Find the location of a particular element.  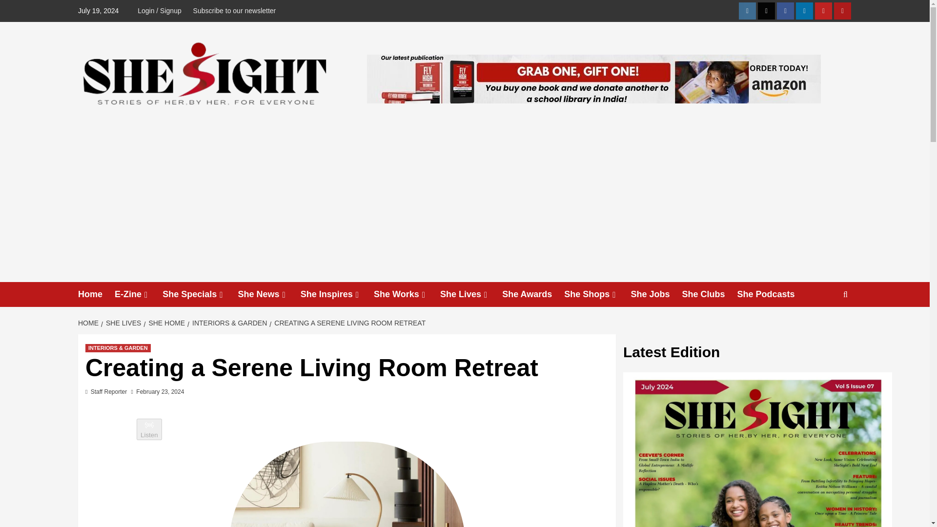

Latest Edition is located at coordinates (757, 449).